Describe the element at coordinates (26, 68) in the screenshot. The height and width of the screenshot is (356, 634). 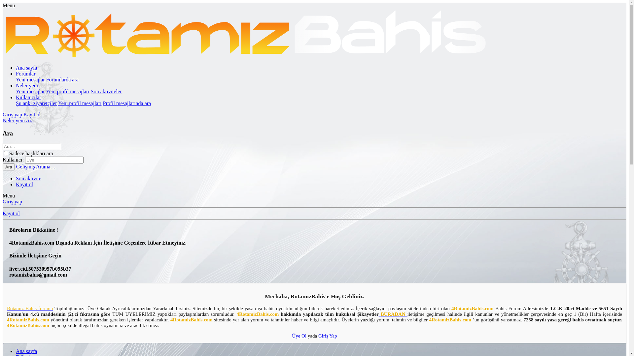
I see `Ana sayfa` at that location.